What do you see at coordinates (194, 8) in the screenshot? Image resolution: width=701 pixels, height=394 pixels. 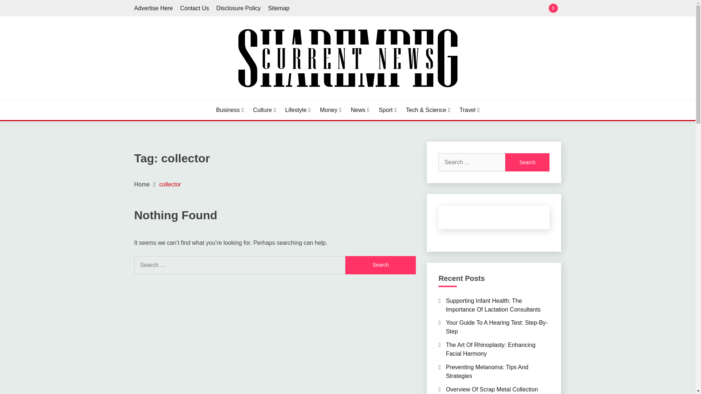 I see `Contact Us` at bounding box center [194, 8].